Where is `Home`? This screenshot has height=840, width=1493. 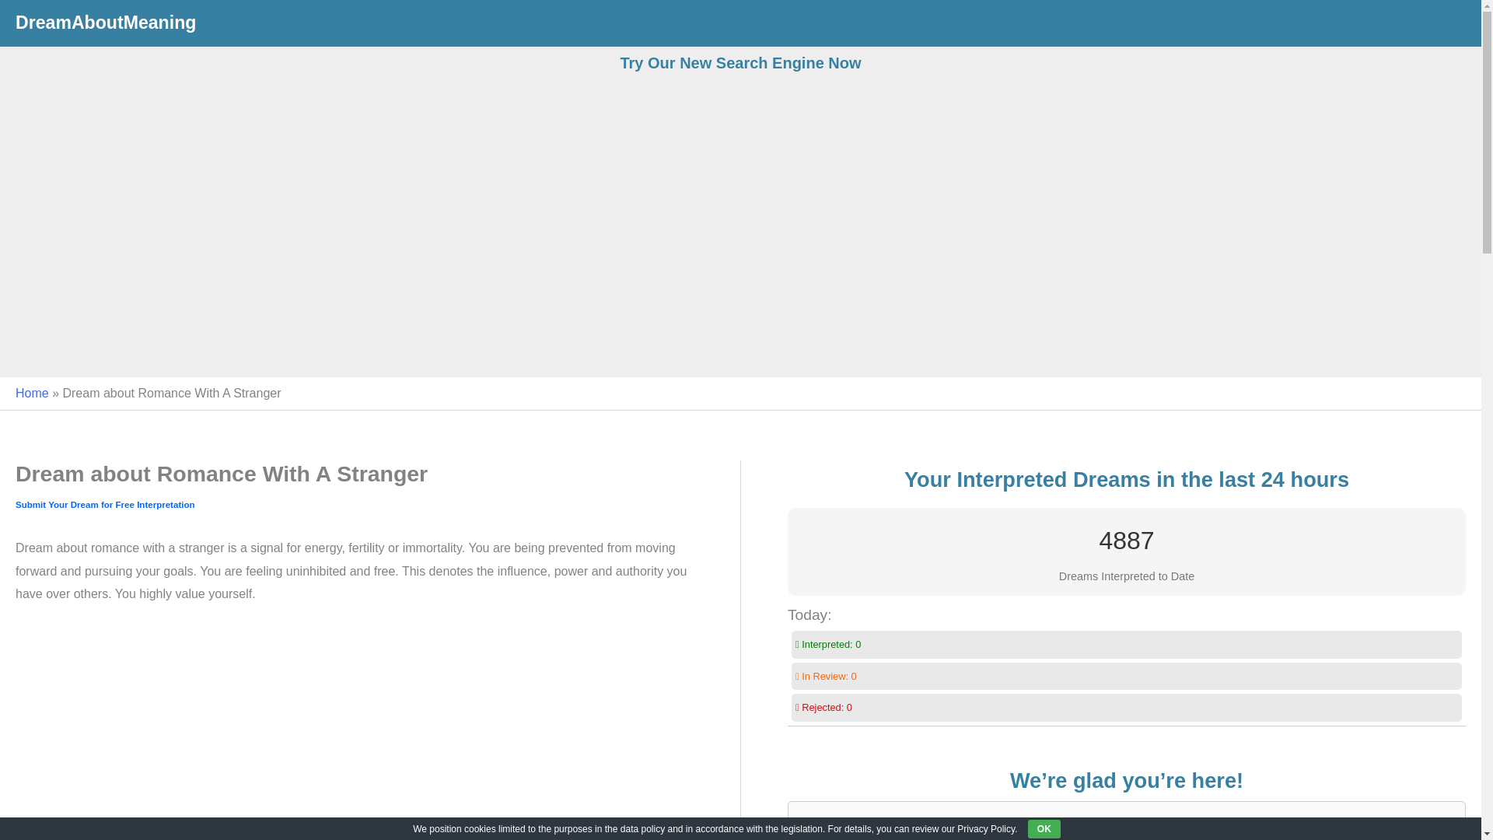 Home is located at coordinates (32, 393).